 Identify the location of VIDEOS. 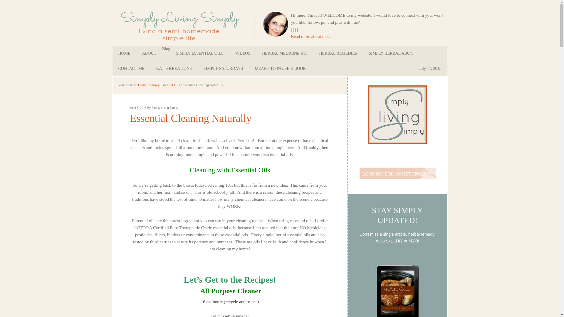
(243, 53).